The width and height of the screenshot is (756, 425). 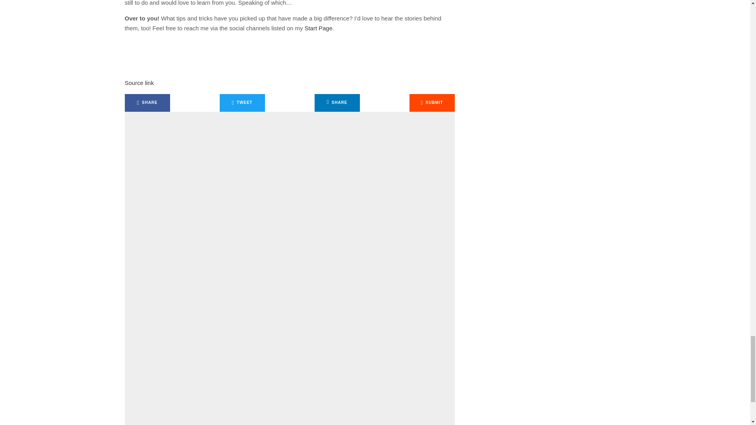 What do you see at coordinates (337, 103) in the screenshot?
I see `SHARE` at bounding box center [337, 103].